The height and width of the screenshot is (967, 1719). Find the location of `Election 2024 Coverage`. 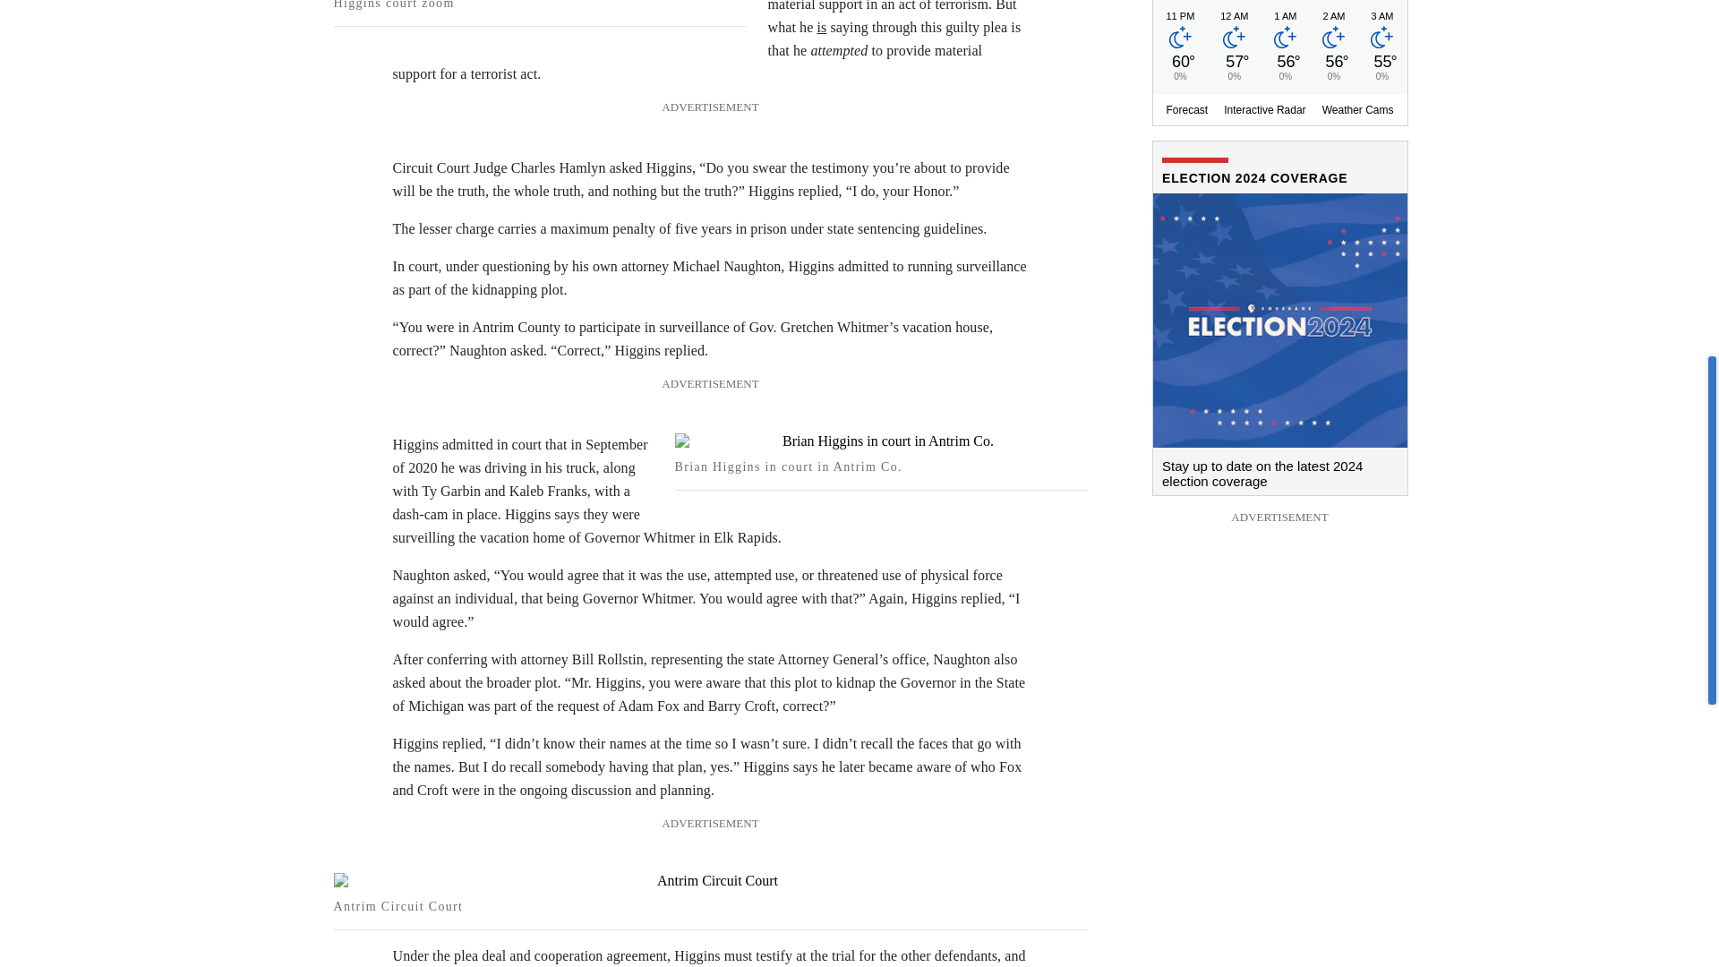

Election 2024 Coverage is located at coordinates (1280, 321).